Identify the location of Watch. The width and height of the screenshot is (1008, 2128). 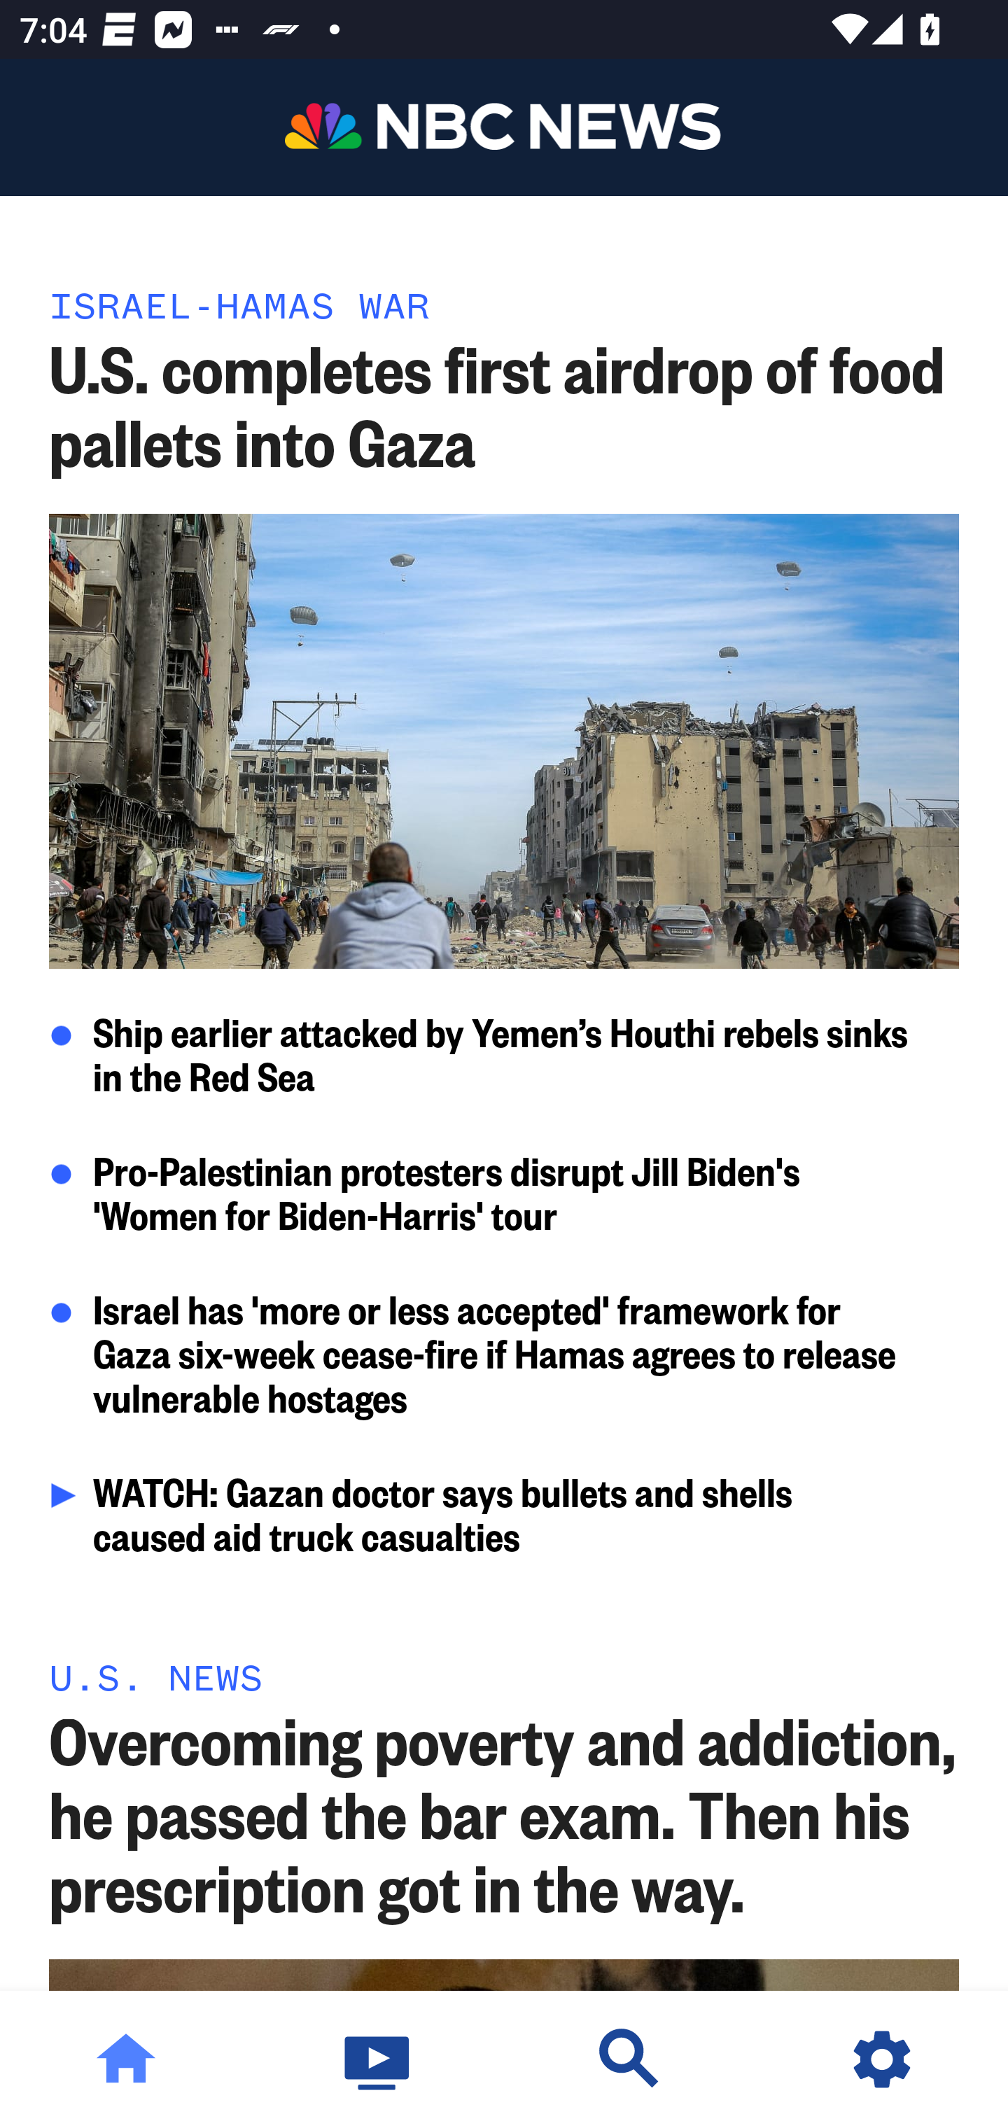
(378, 2059).